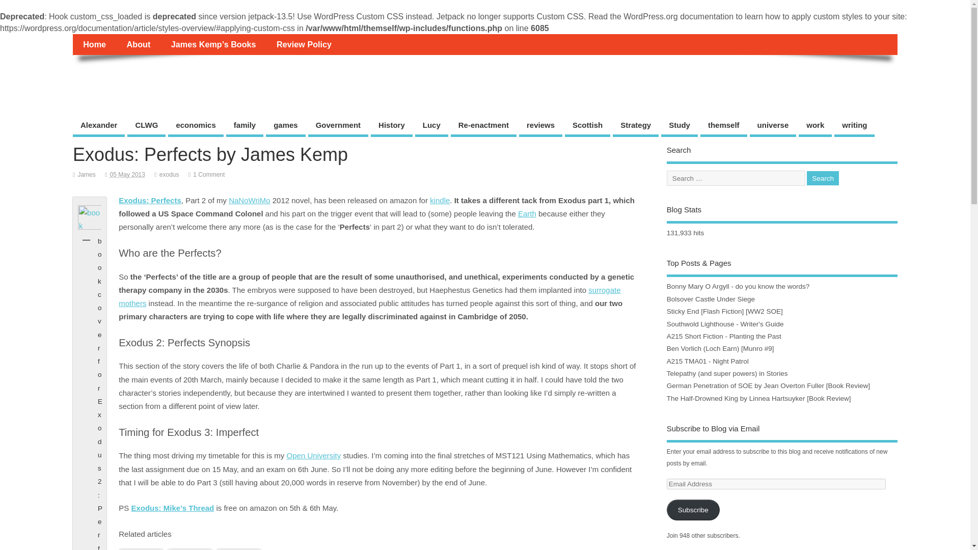 The image size is (978, 550). Describe the element at coordinates (815, 126) in the screenshot. I see `work` at that location.